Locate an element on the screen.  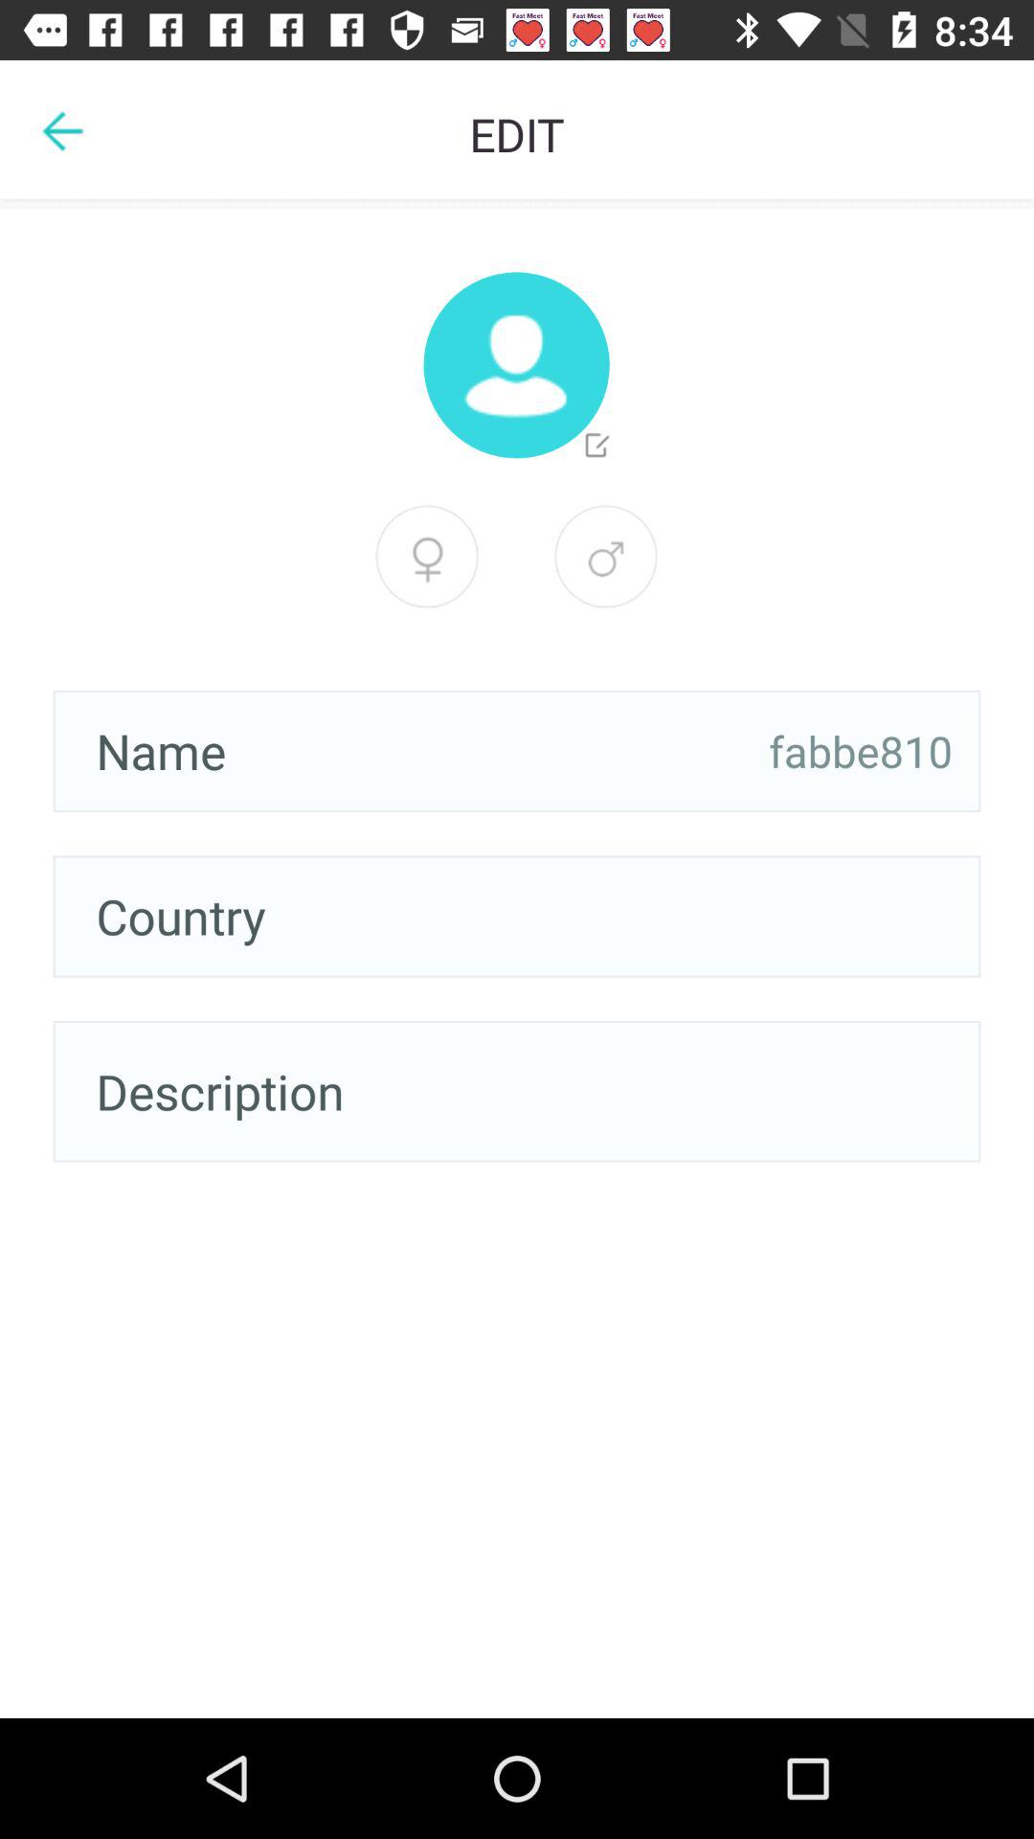
male option is located at coordinates (427, 556).